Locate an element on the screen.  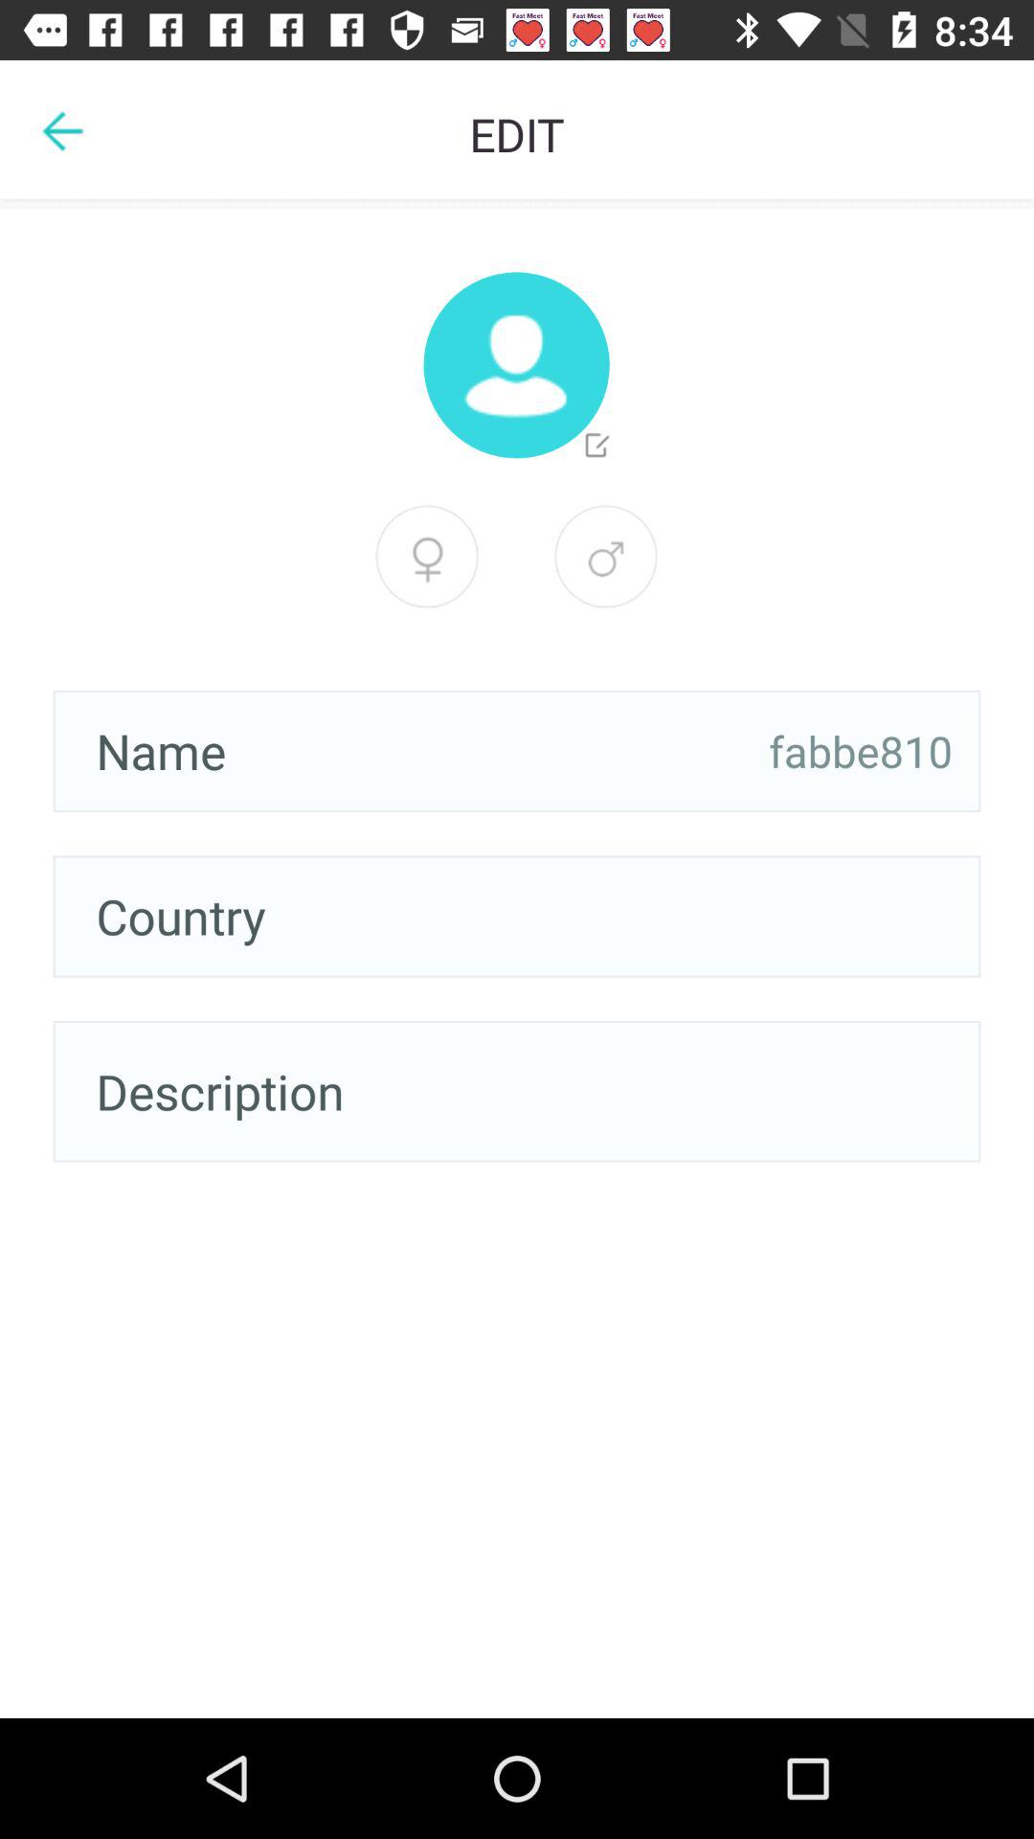
male option is located at coordinates (427, 556).